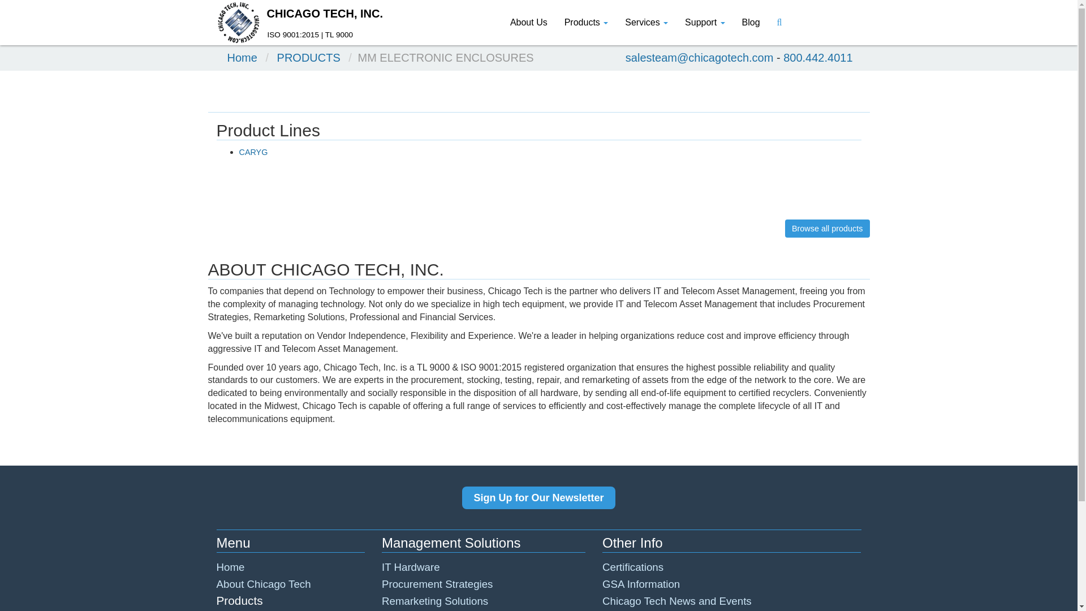 The width and height of the screenshot is (1086, 611). I want to click on News and Events, so click(676, 601).